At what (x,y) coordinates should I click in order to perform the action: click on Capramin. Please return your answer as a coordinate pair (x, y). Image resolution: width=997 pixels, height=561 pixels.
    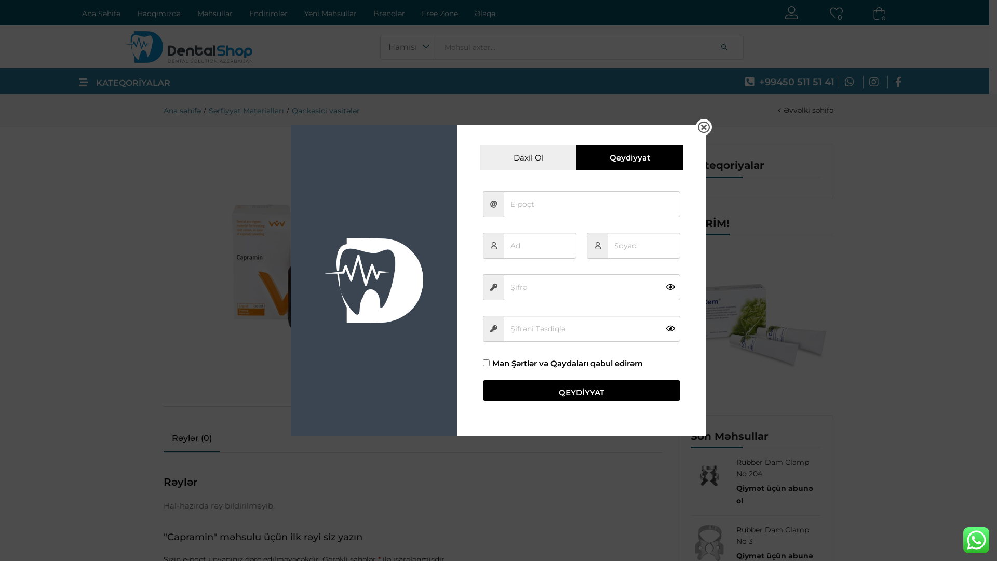
    Looking at the image, I should click on (481, 316).